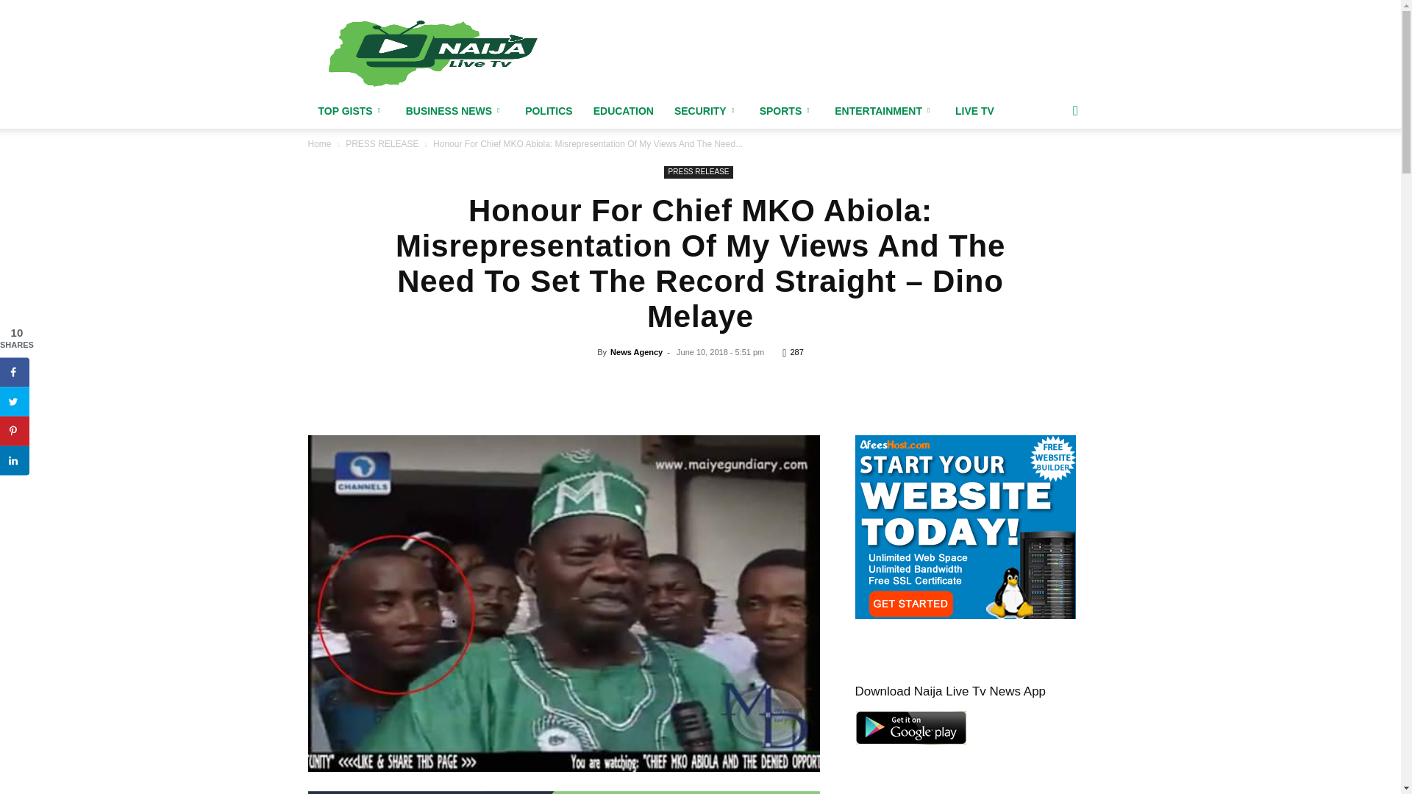  I want to click on View all posts in PRESS RELEASE, so click(382, 144).